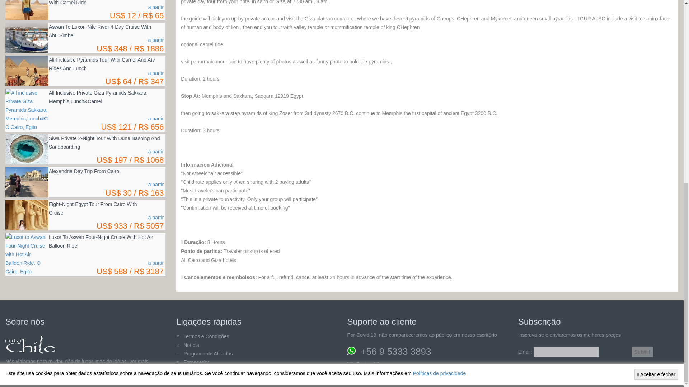  Describe the element at coordinates (13, 379) in the screenshot. I see `Twitter` at that location.